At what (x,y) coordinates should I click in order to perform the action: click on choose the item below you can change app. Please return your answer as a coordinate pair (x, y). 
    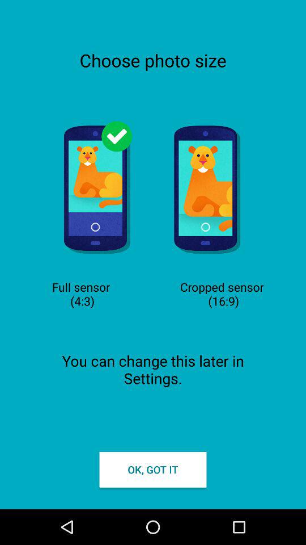
    Looking at the image, I should click on (153, 469).